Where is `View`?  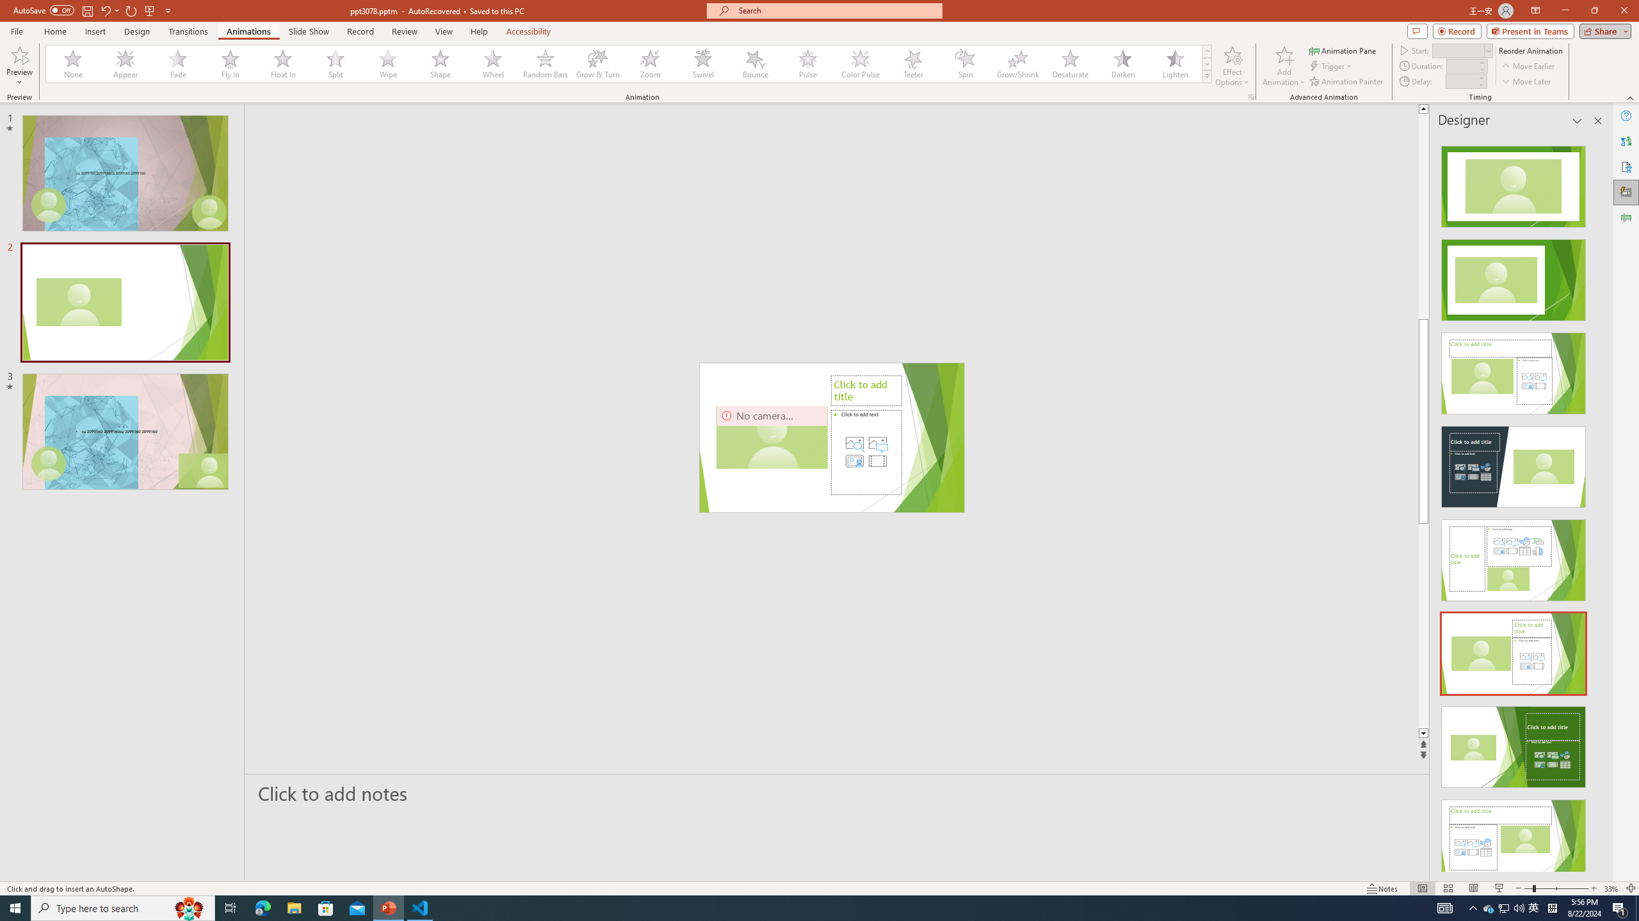
View is located at coordinates (444, 31).